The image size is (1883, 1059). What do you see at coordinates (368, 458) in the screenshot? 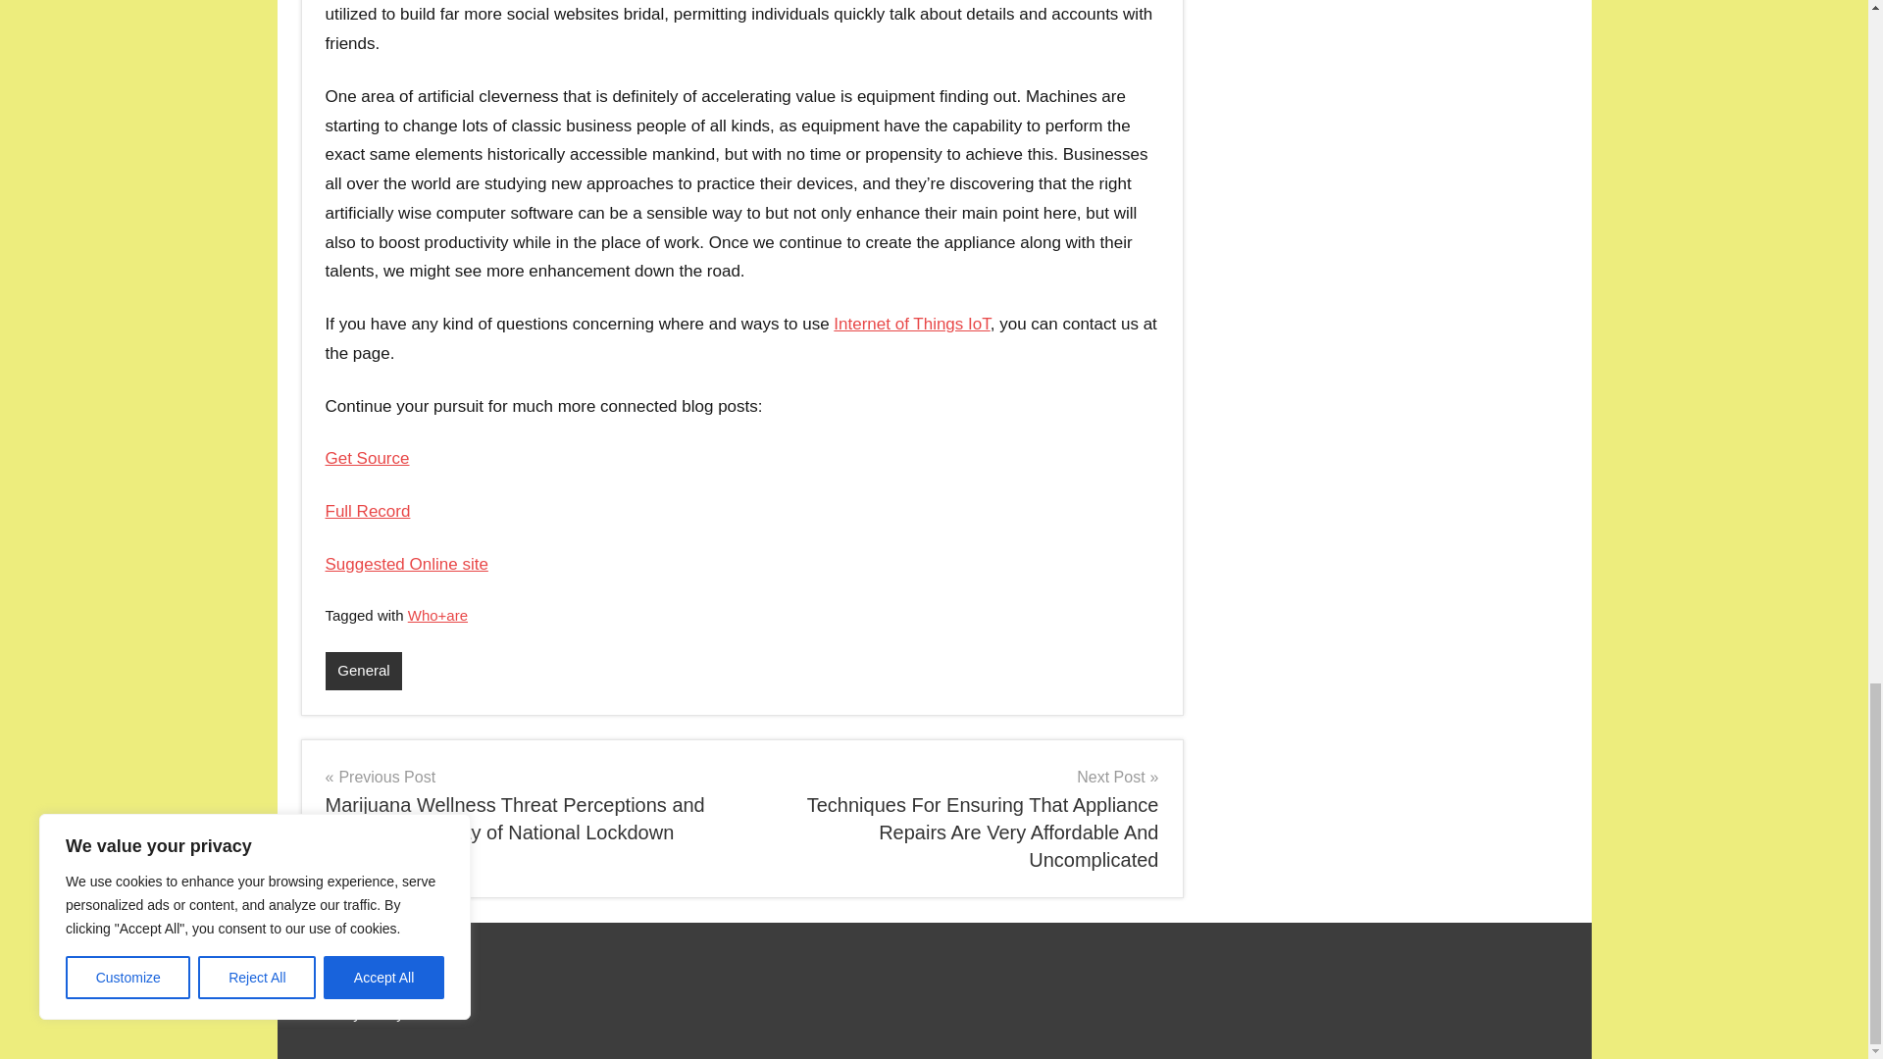
I see `Get Source` at bounding box center [368, 458].